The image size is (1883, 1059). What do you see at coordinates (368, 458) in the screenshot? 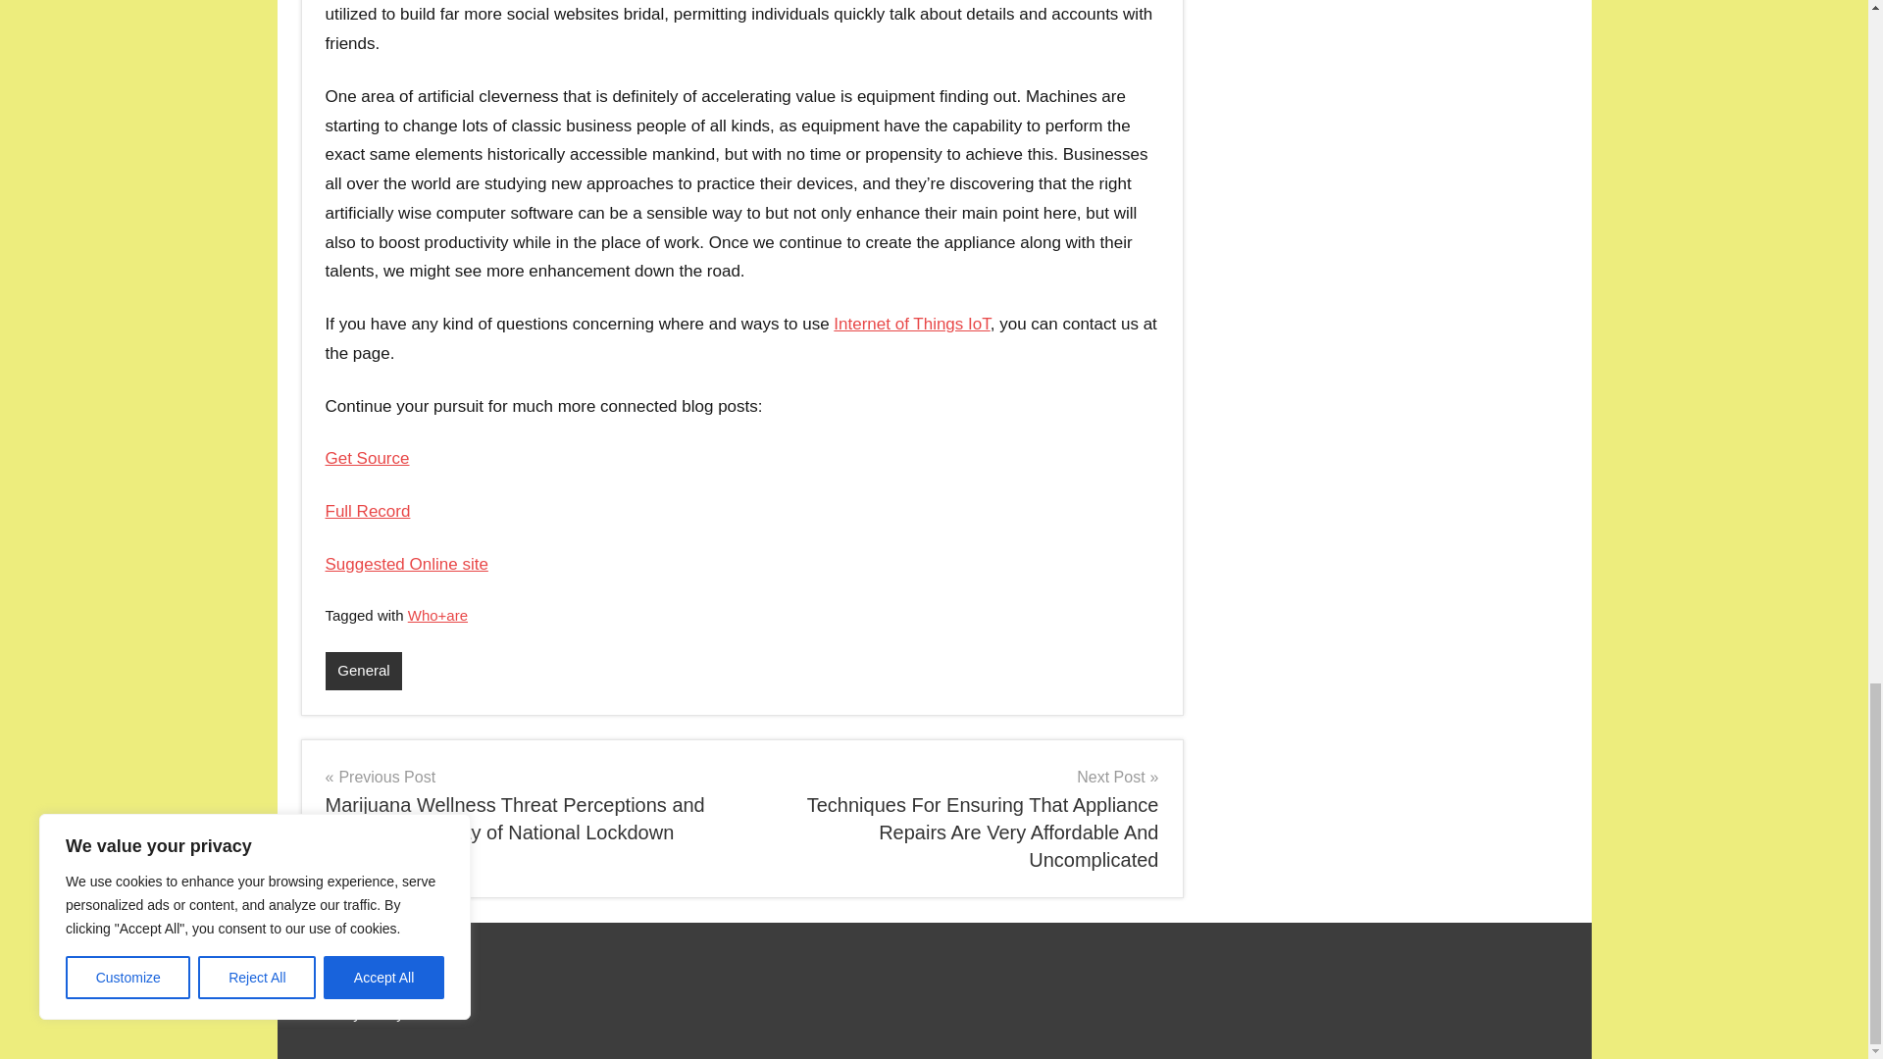
I see `Get Source` at bounding box center [368, 458].